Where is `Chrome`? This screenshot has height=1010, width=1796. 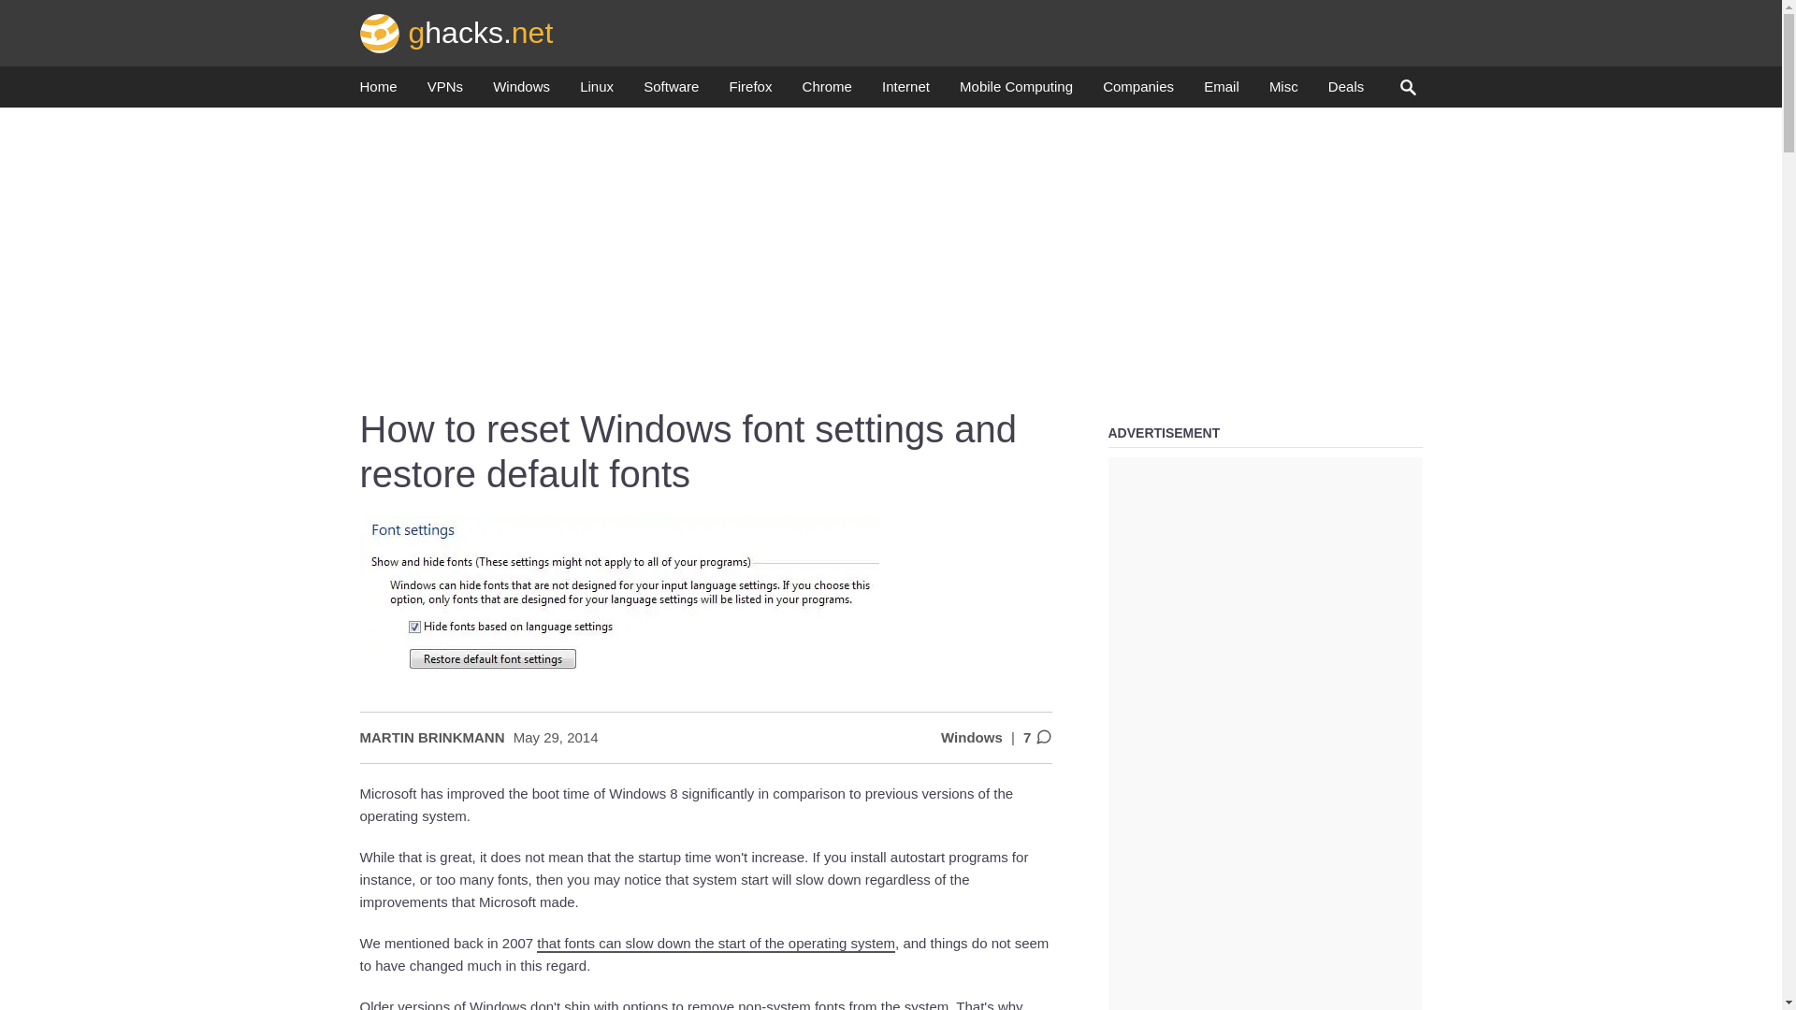
Chrome is located at coordinates (827, 92).